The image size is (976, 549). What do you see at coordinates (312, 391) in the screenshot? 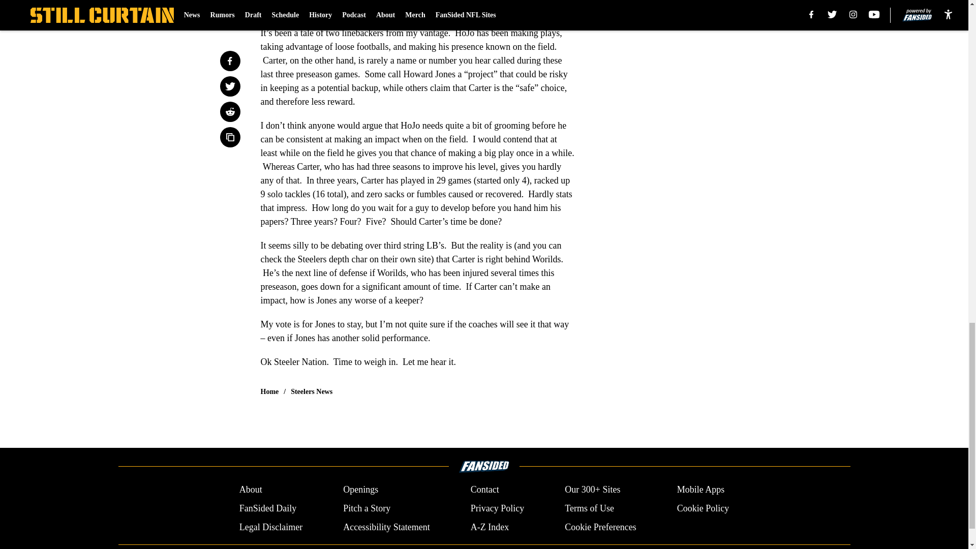
I see `Steelers News` at bounding box center [312, 391].